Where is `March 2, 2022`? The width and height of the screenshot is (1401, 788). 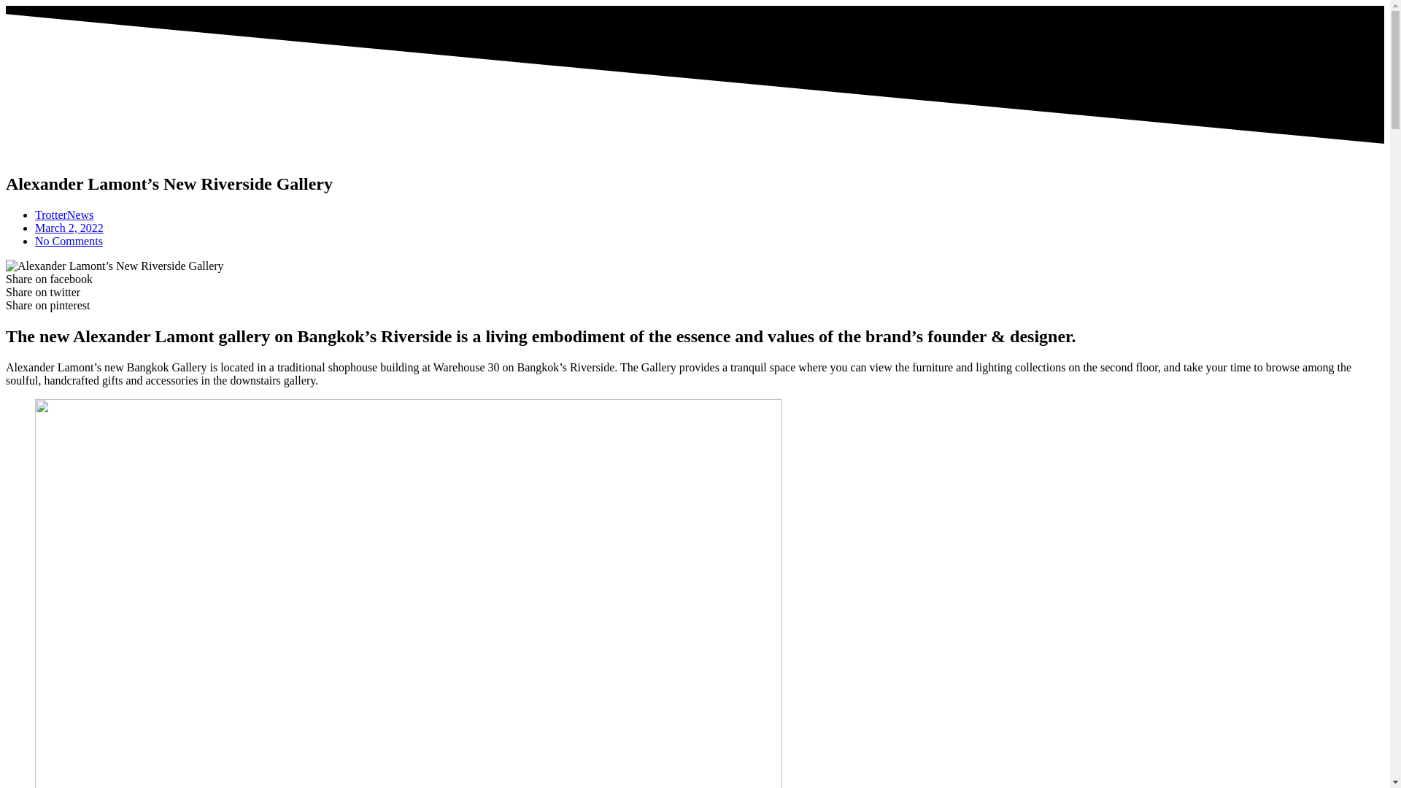
March 2, 2022 is located at coordinates (69, 228).